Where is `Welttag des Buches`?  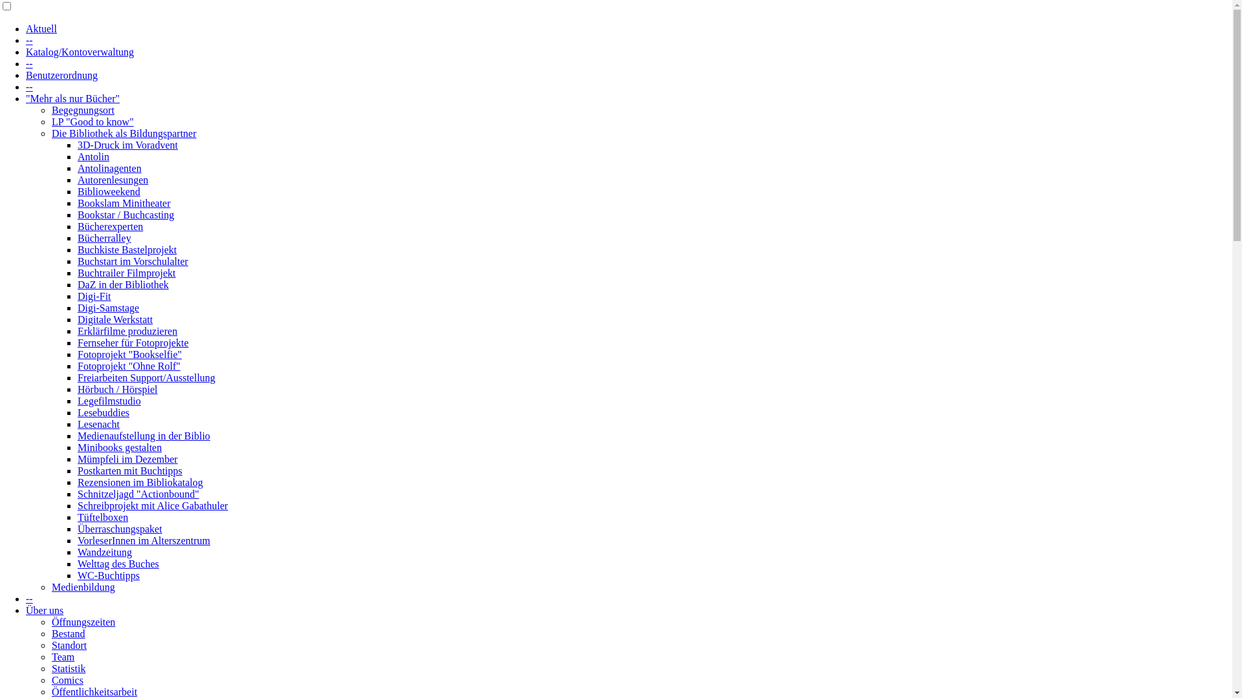
Welttag des Buches is located at coordinates (118, 564).